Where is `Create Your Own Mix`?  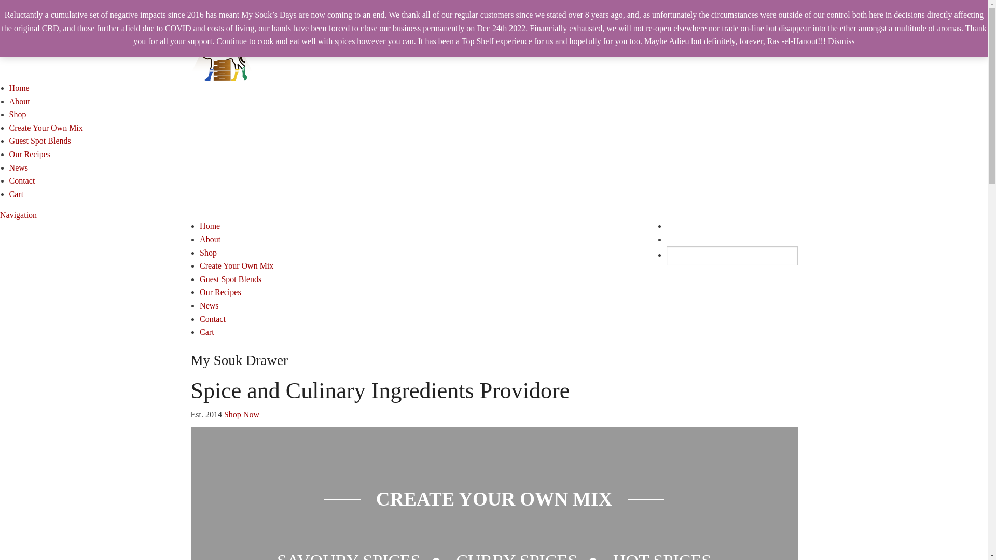 Create Your Own Mix is located at coordinates (46, 128).